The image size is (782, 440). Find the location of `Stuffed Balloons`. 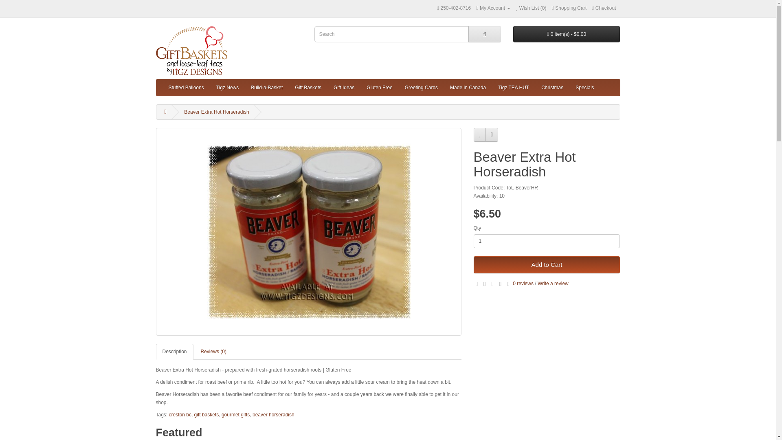

Stuffed Balloons is located at coordinates (186, 88).